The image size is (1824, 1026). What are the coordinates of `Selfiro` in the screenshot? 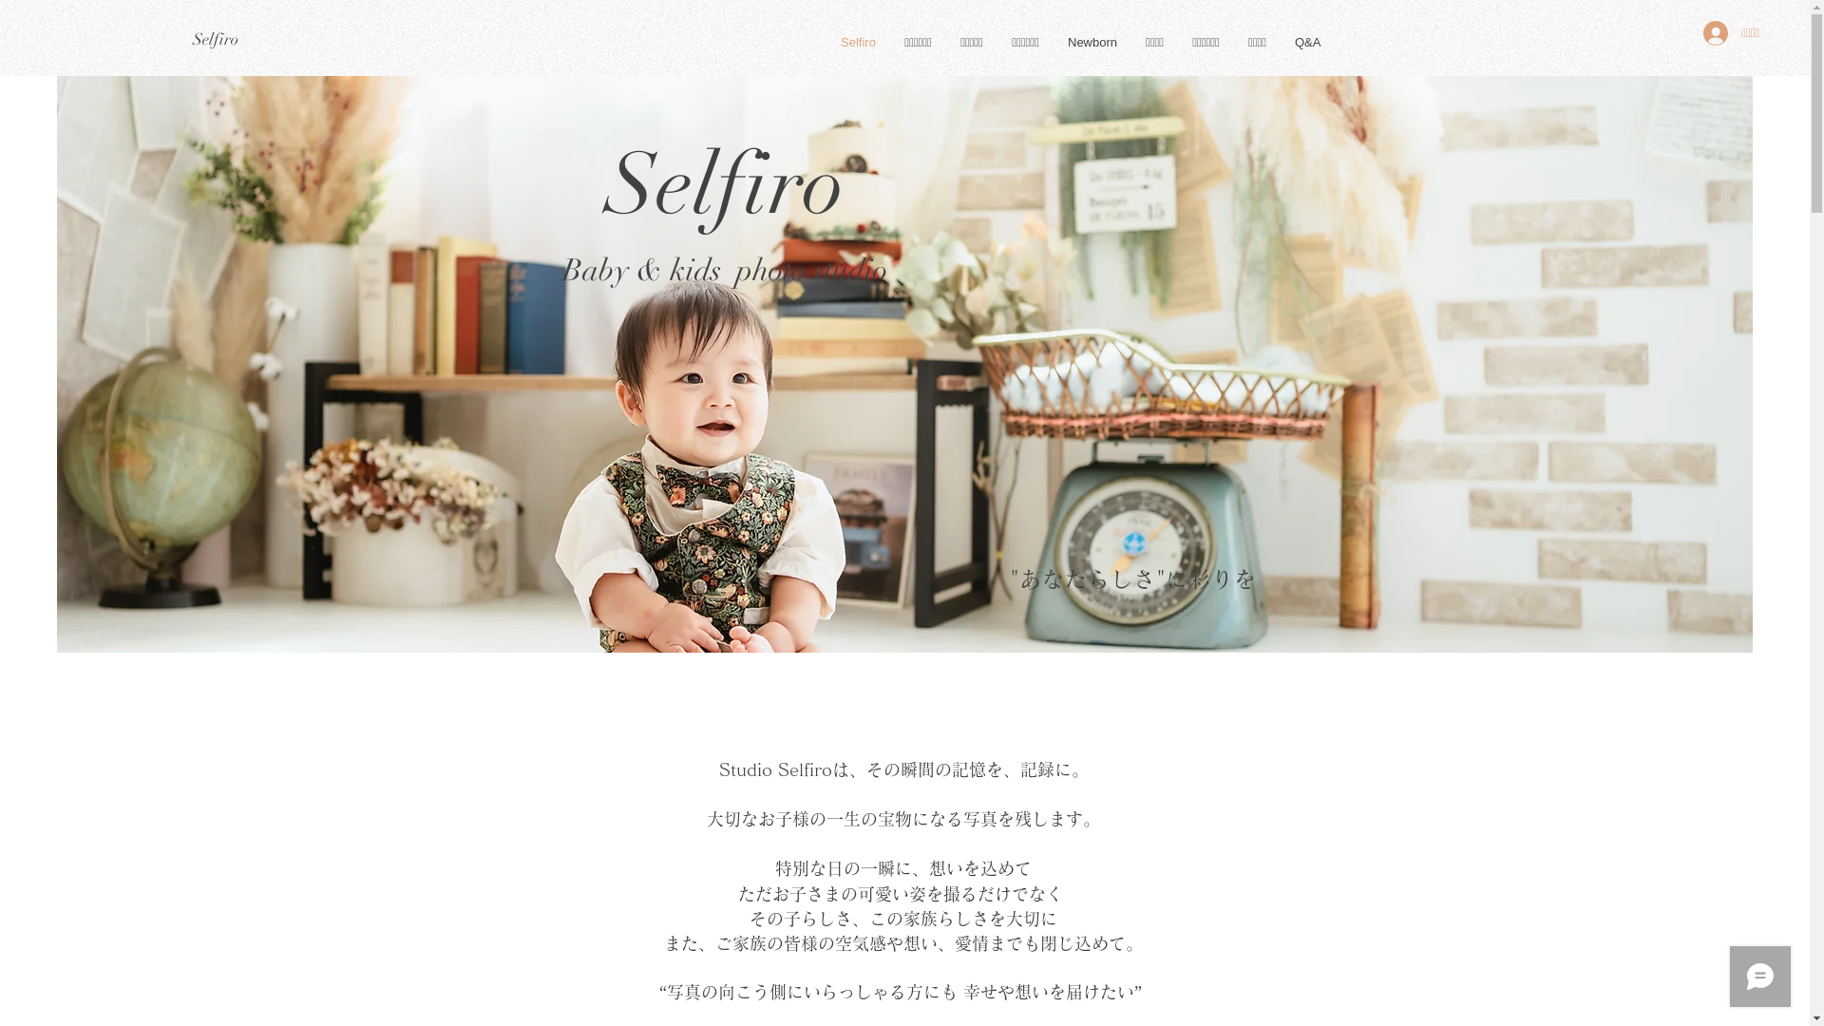 It's located at (216, 40).